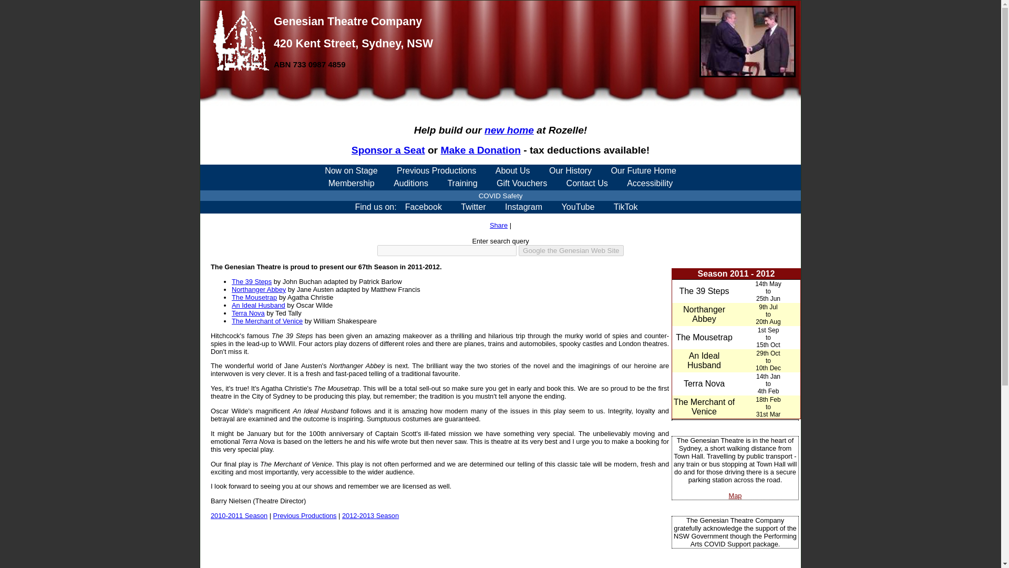 The height and width of the screenshot is (568, 1009). I want to click on new home, so click(509, 130).